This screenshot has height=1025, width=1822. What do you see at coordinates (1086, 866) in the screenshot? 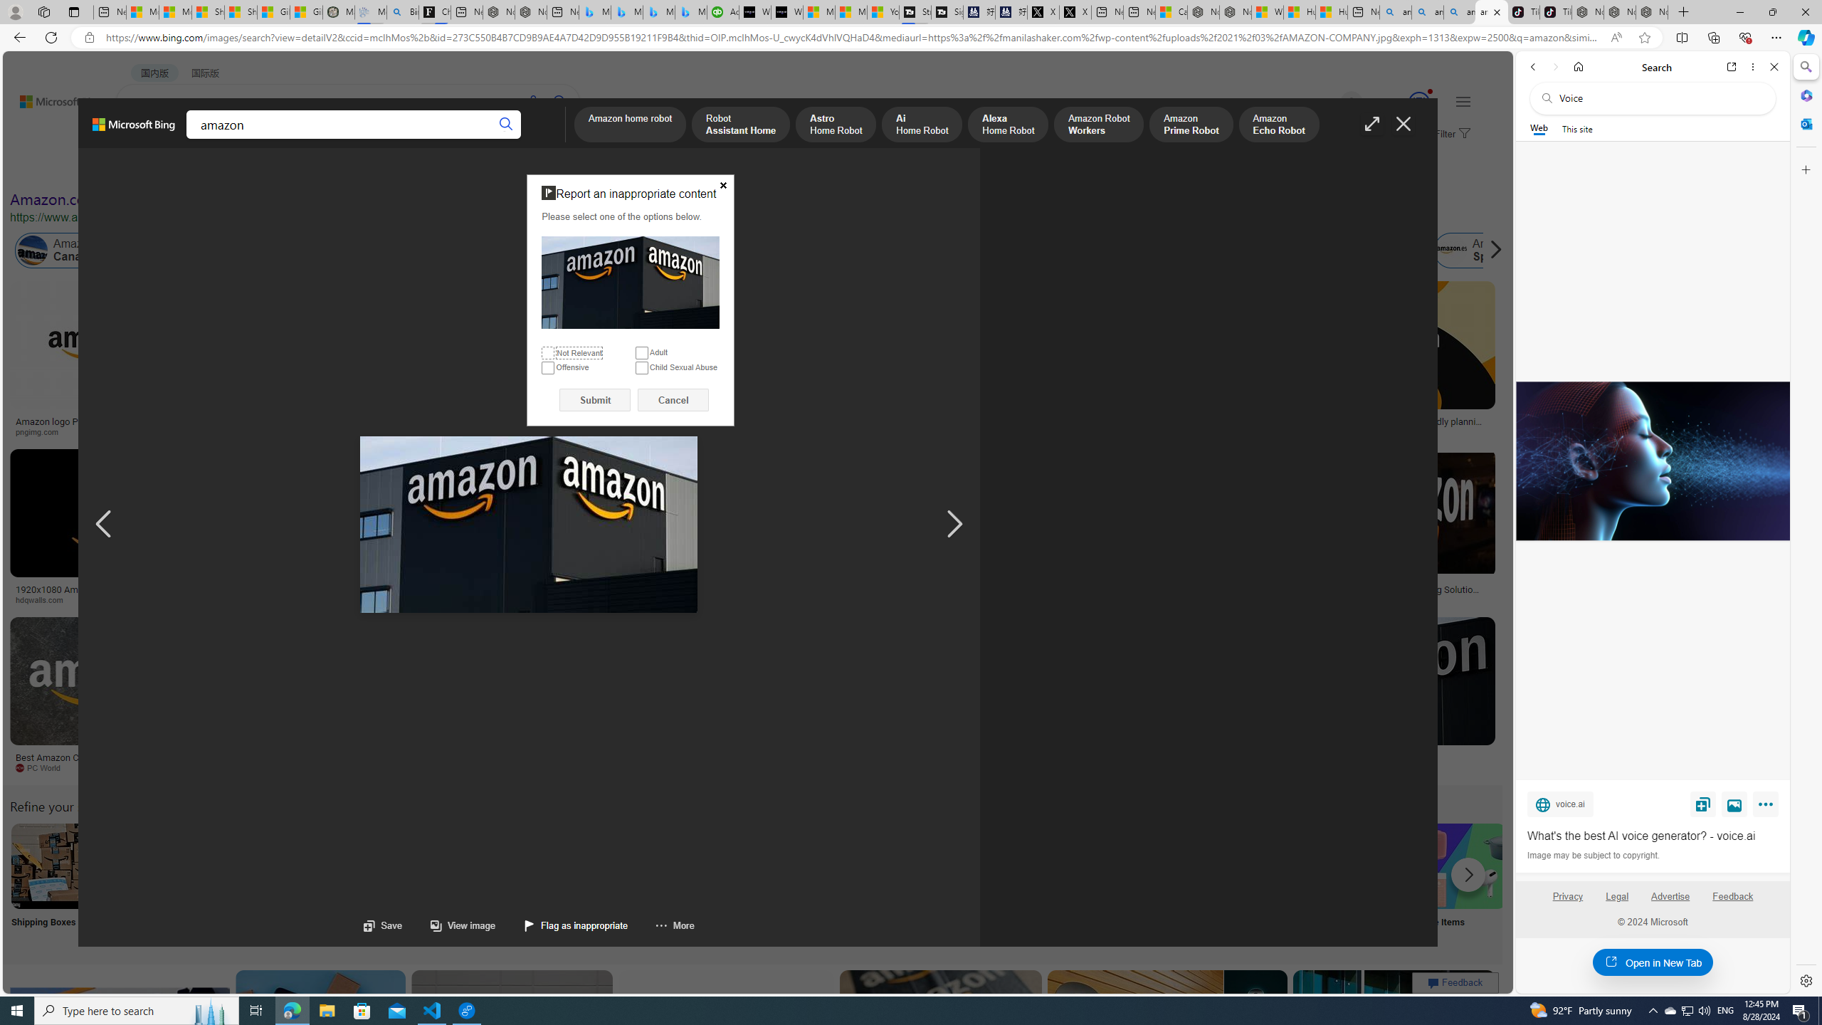
I see `Amazon Online Shopping Homepage` at bounding box center [1086, 866].